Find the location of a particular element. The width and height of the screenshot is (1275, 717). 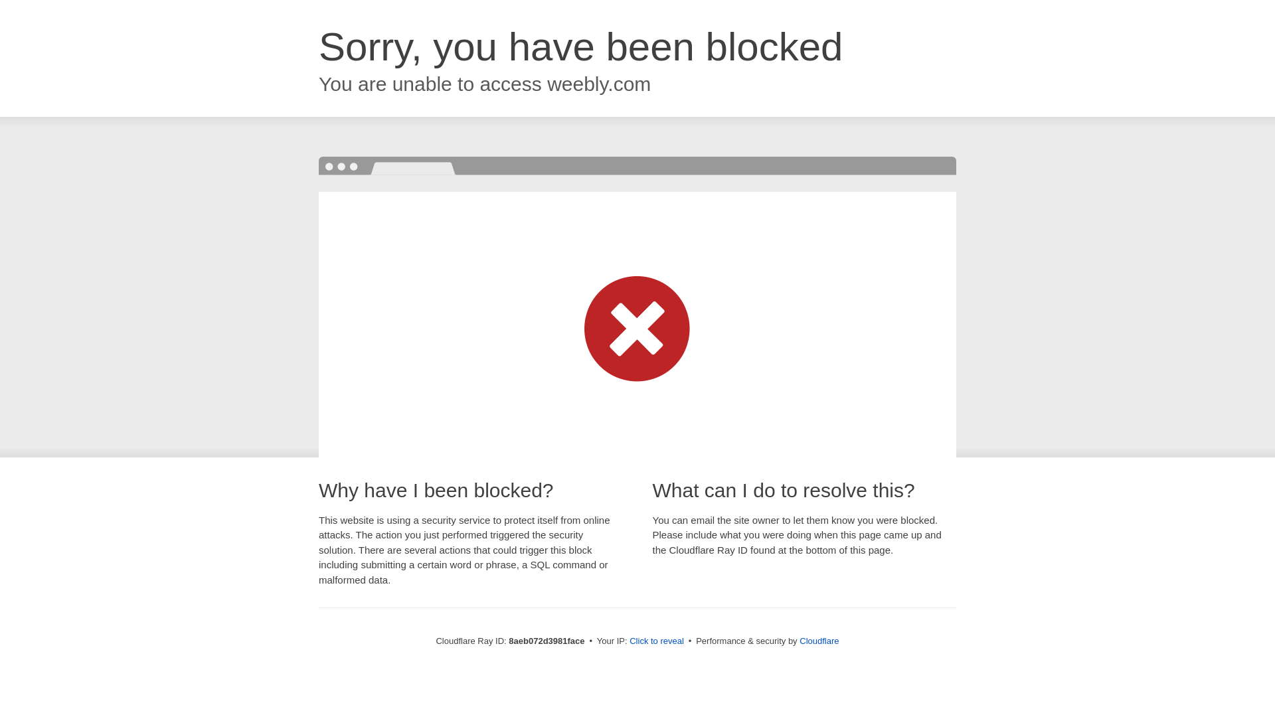

Click to reveal is located at coordinates (656, 641).